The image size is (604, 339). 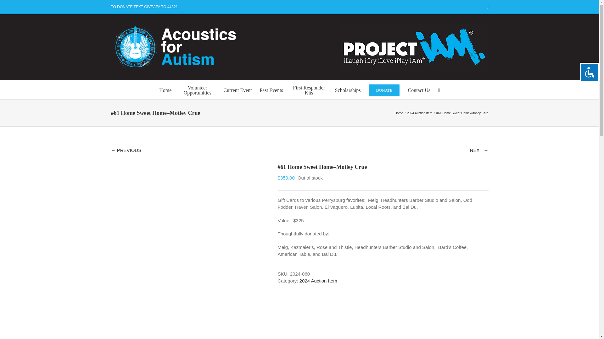 What do you see at coordinates (348, 90) in the screenshot?
I see `Scholarships` at bounding box center [348, 90].